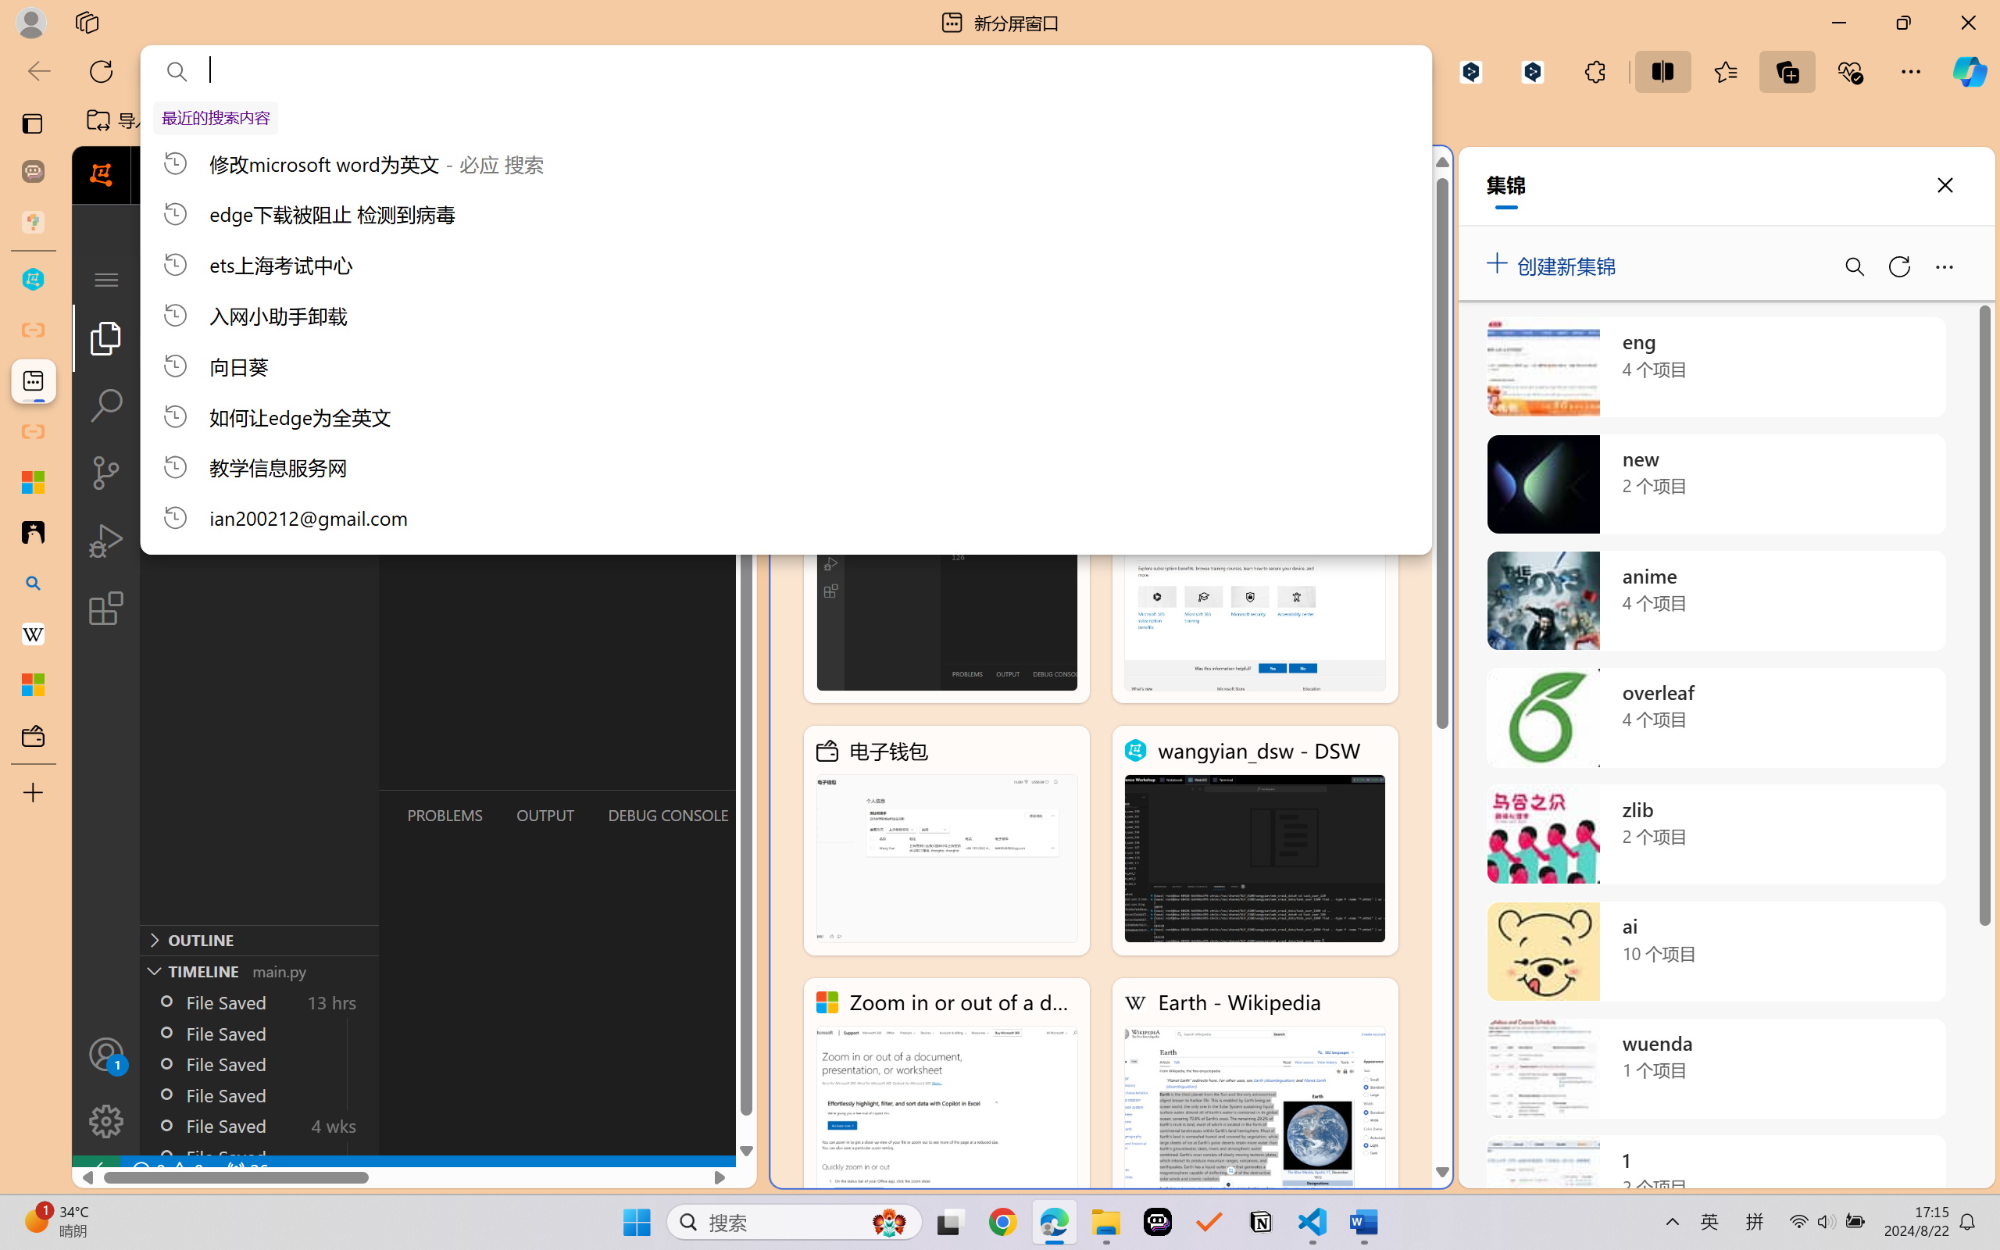  What do you see at coordinates (33, 482) in the screenshot?
I see `Adjust indents and spacing - Microsoft Support` at bounding box center [33, 482].